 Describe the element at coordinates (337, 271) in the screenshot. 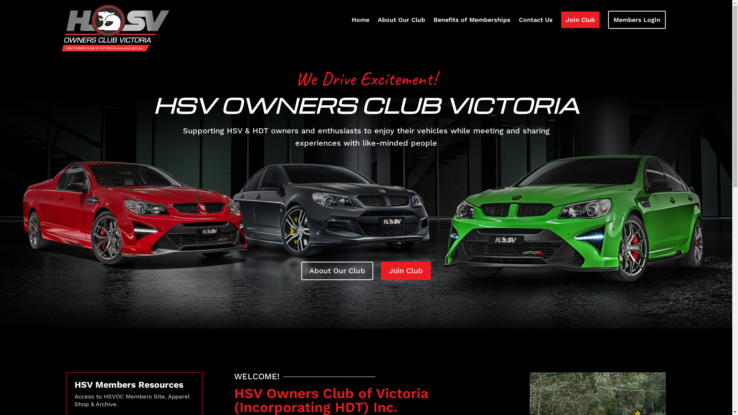

I see `About Our Club` at that location.